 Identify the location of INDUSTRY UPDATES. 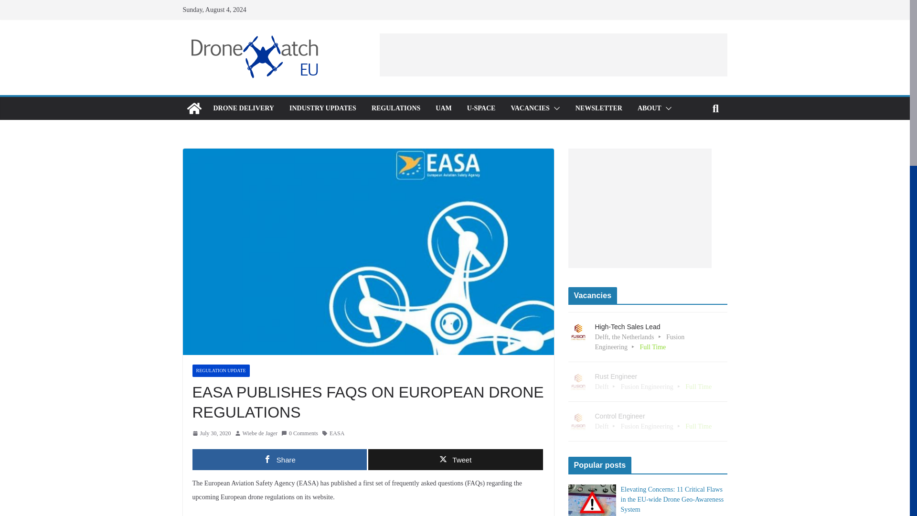
(323, 108).